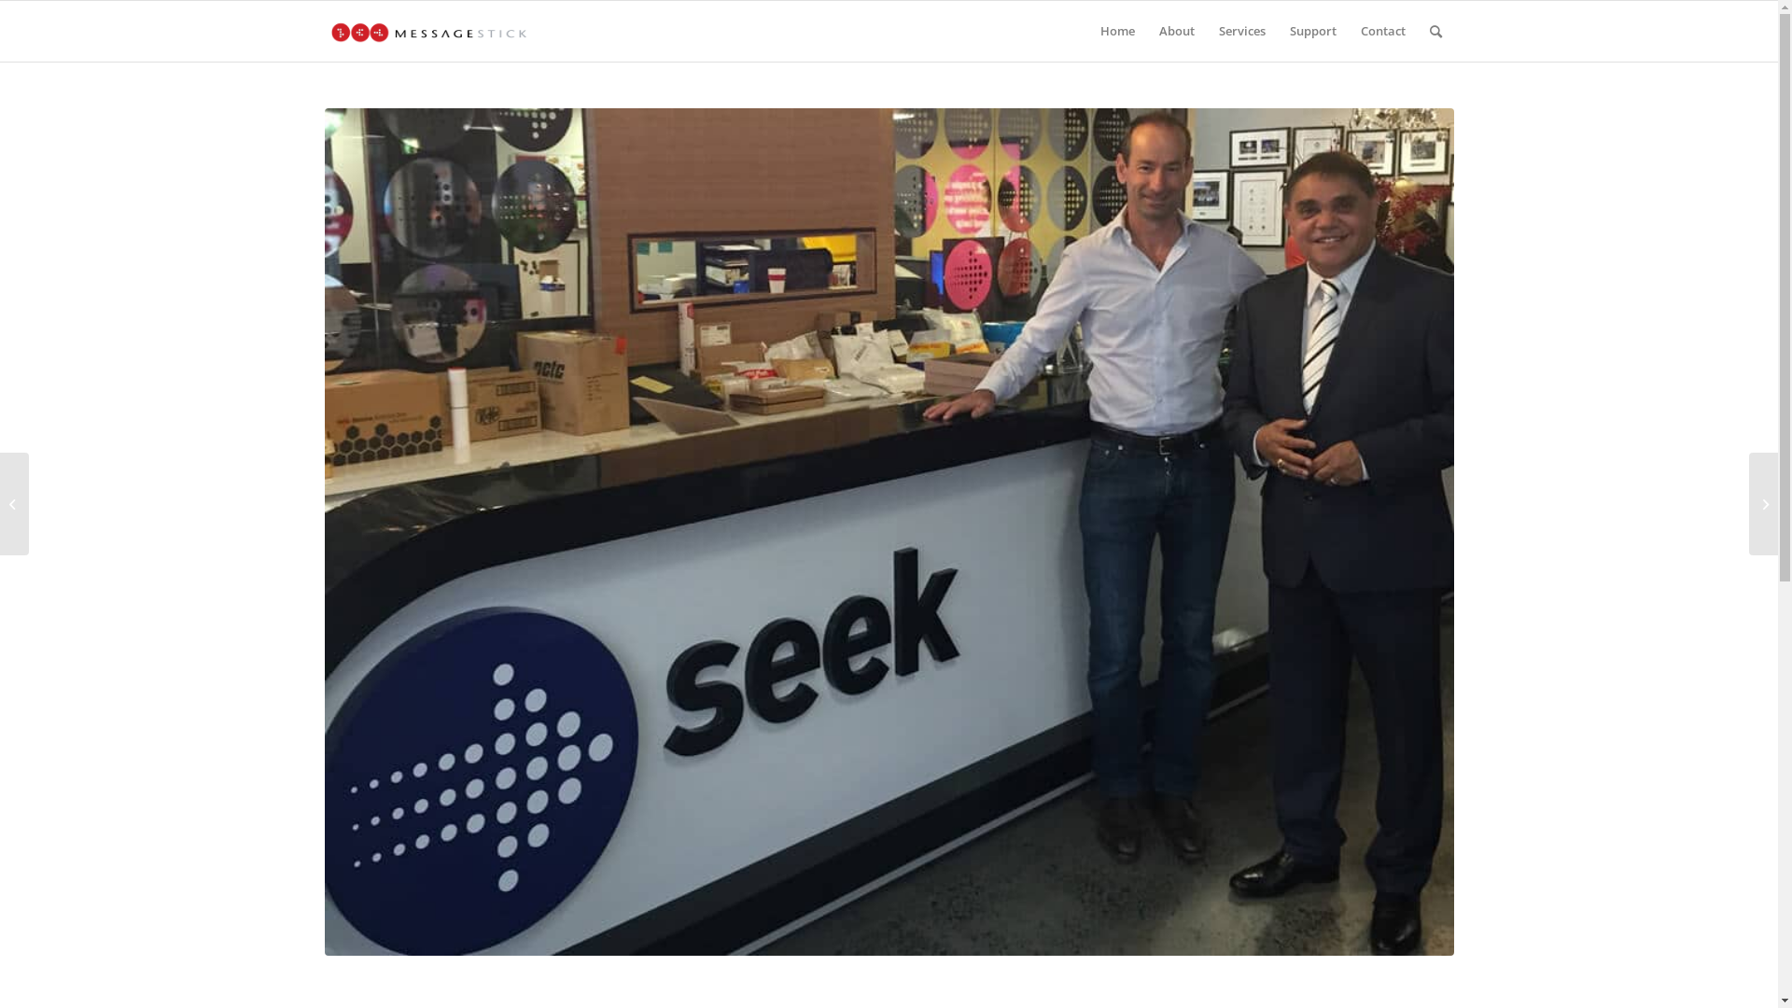 The height and width of the screenshot is (1008, 1792). I want to click on About, so click(1176, 32).